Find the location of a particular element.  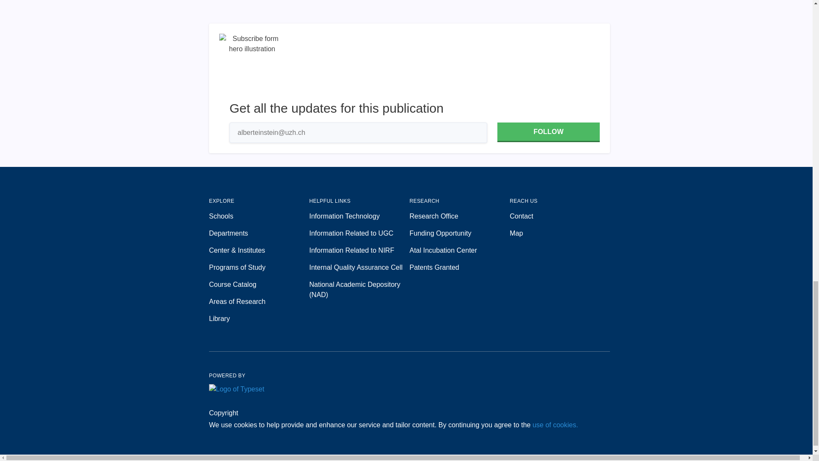

Departments is located at coordinates (259, 233).